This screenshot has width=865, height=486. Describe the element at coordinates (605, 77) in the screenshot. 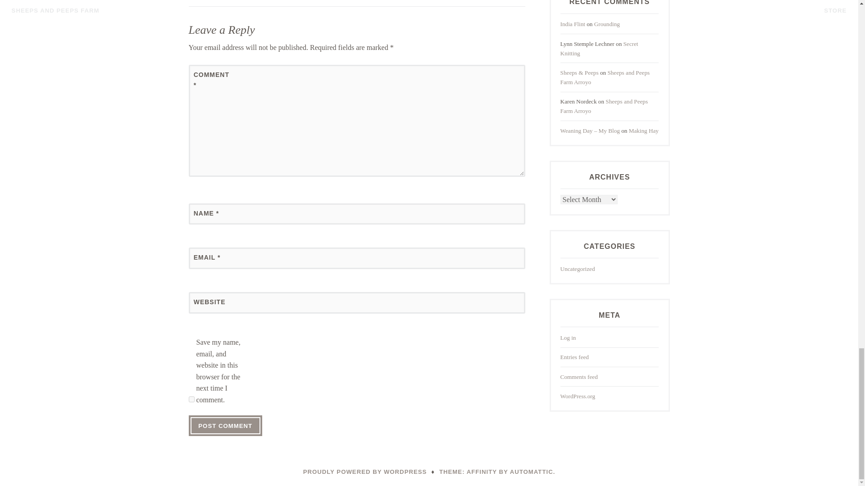

I see `Sheeps and Peeps Farm Arroyo` at that location.